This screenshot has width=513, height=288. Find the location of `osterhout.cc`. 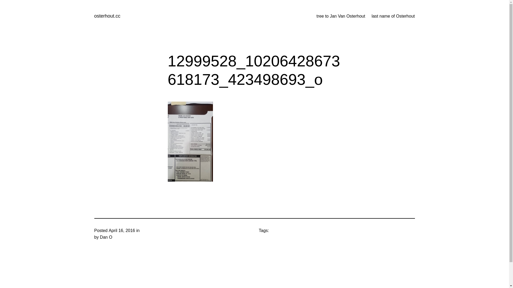

osterhout.cc is located at coordinates (107, 16).